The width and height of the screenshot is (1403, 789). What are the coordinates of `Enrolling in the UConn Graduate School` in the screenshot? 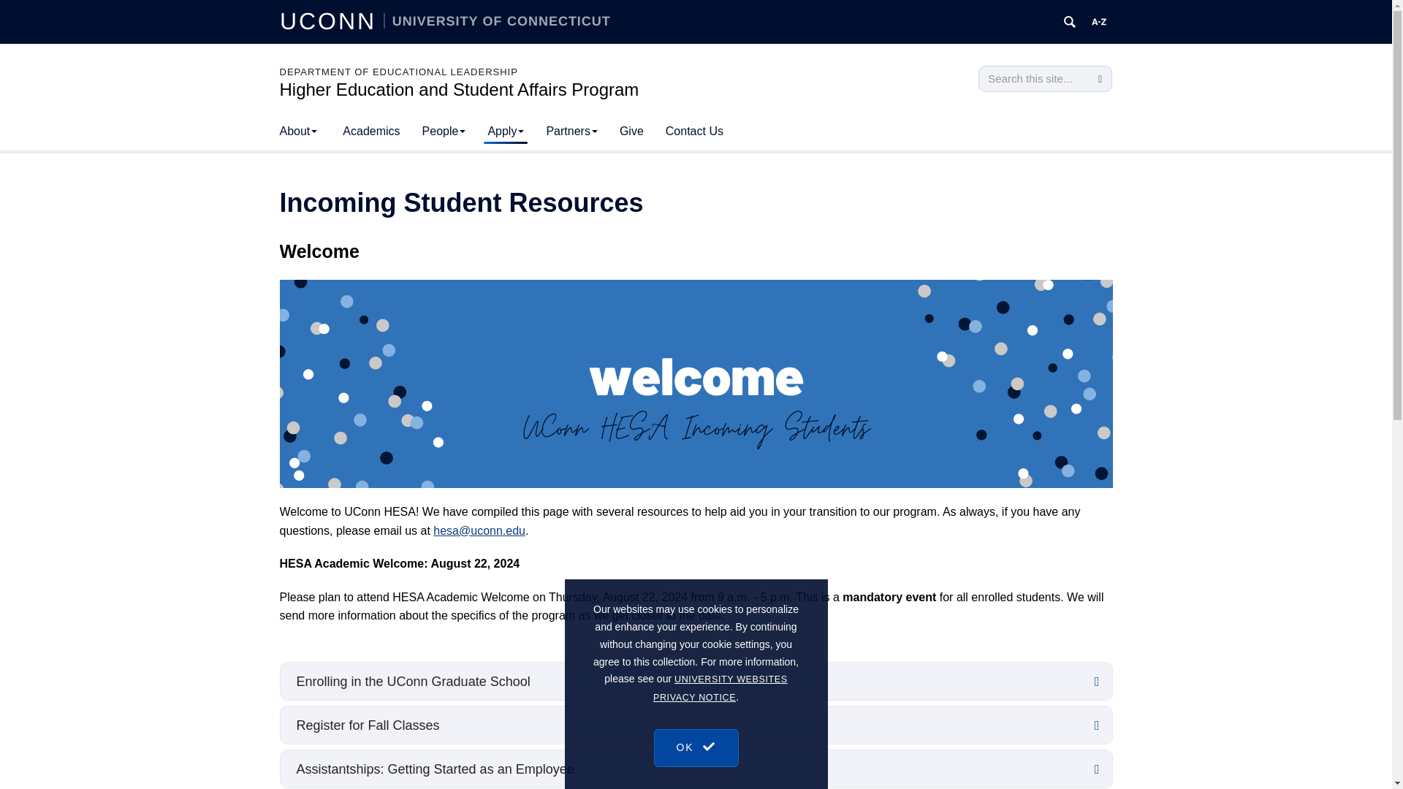 It's located at (696, 681).